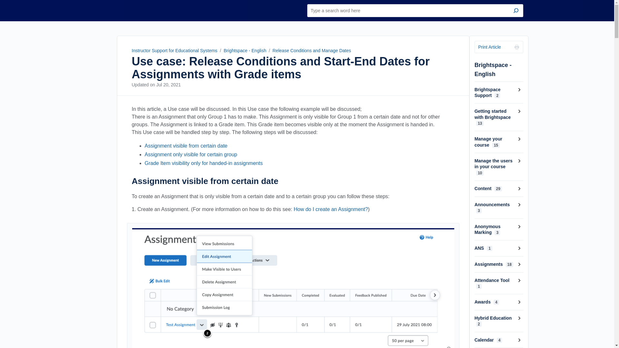  What do you see at coordinates (203, 163) in the screenshot?
I see `Grade Item visibility only for handed-in assignments` at bounding box center [203, 163].